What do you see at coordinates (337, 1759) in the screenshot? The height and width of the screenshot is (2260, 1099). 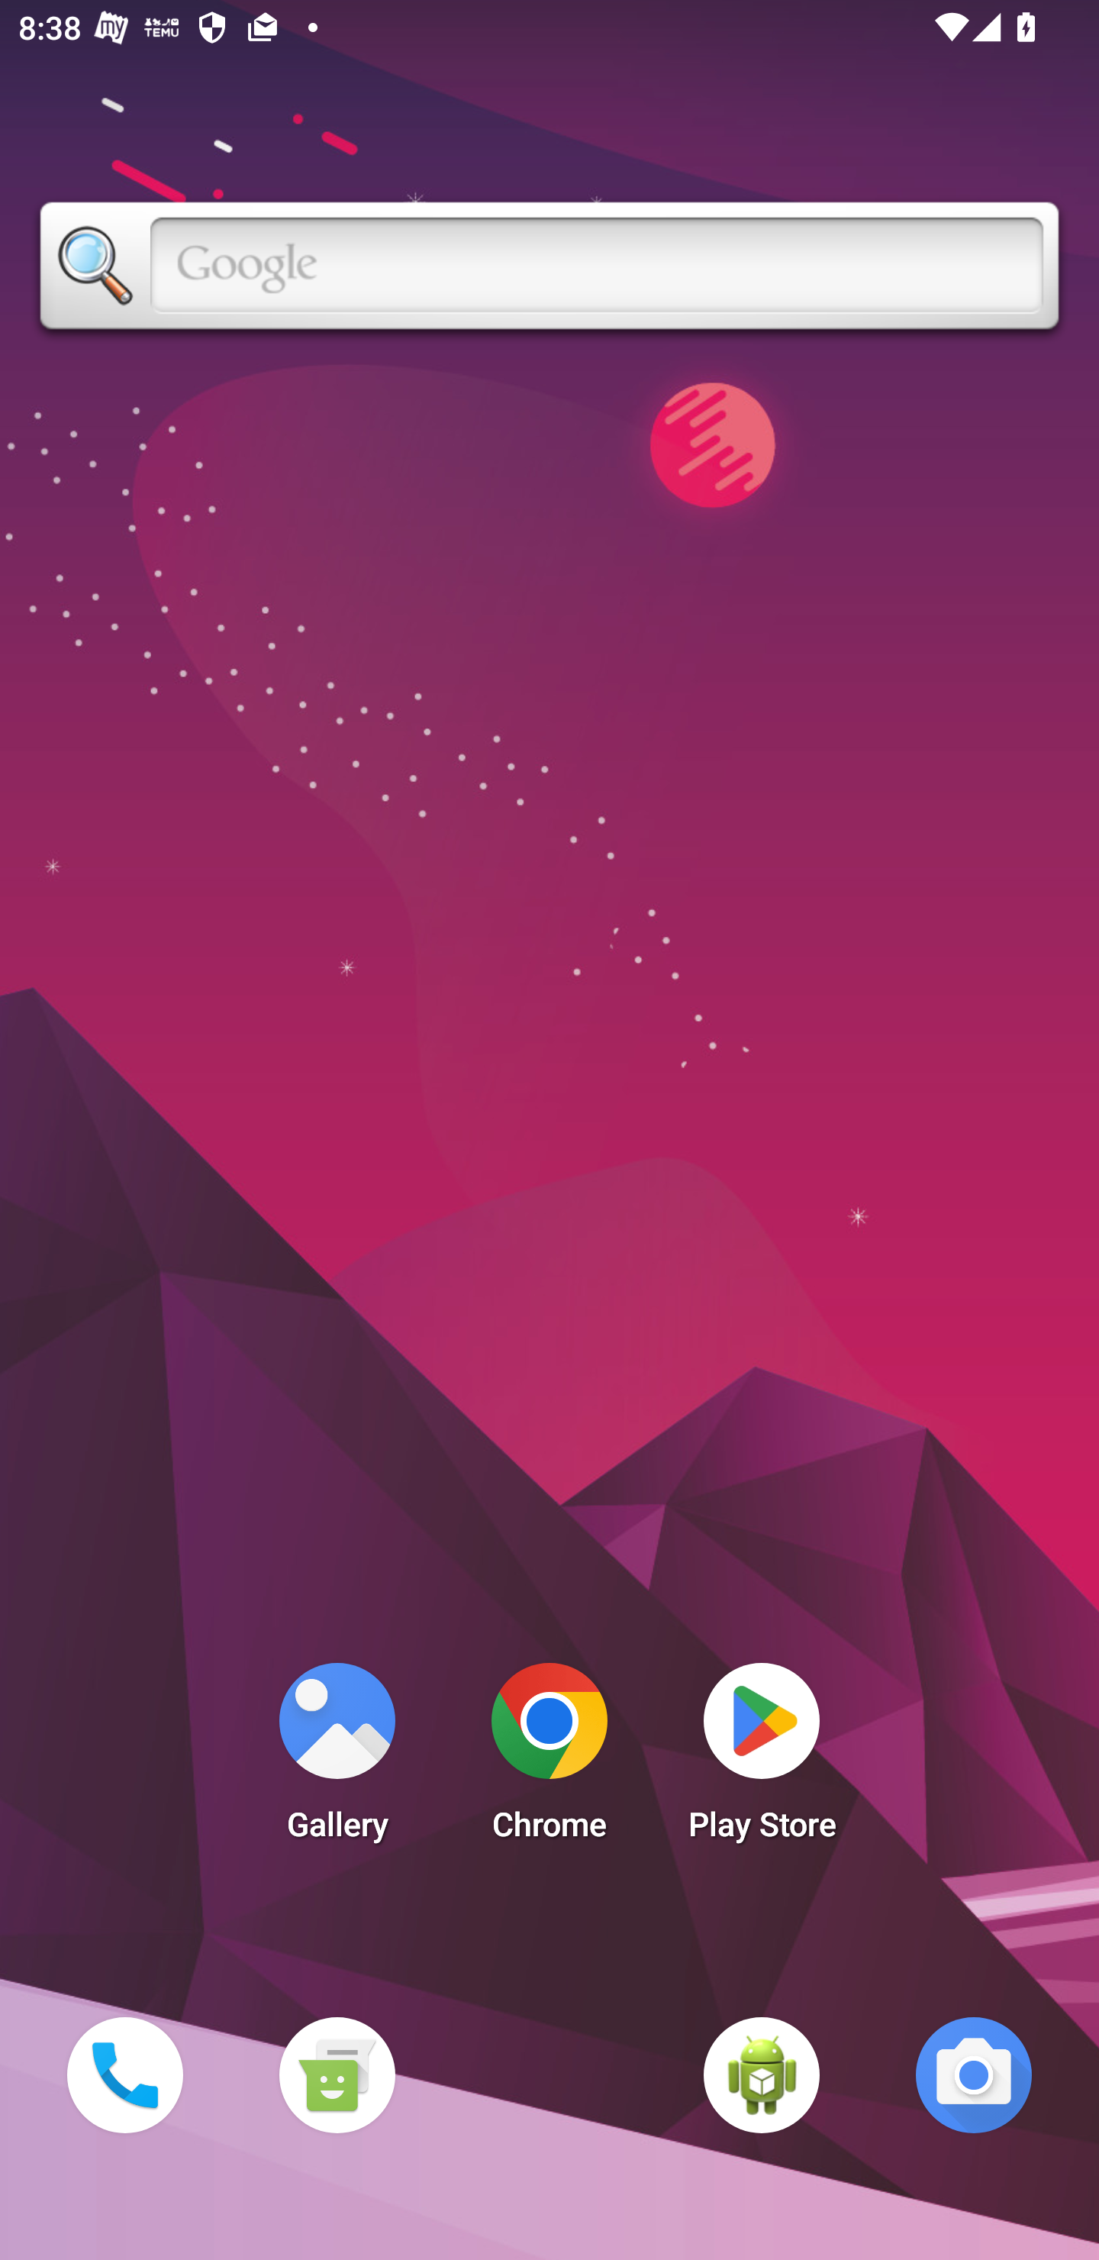 I see `Gallery` at bounding box center [337, 1759].